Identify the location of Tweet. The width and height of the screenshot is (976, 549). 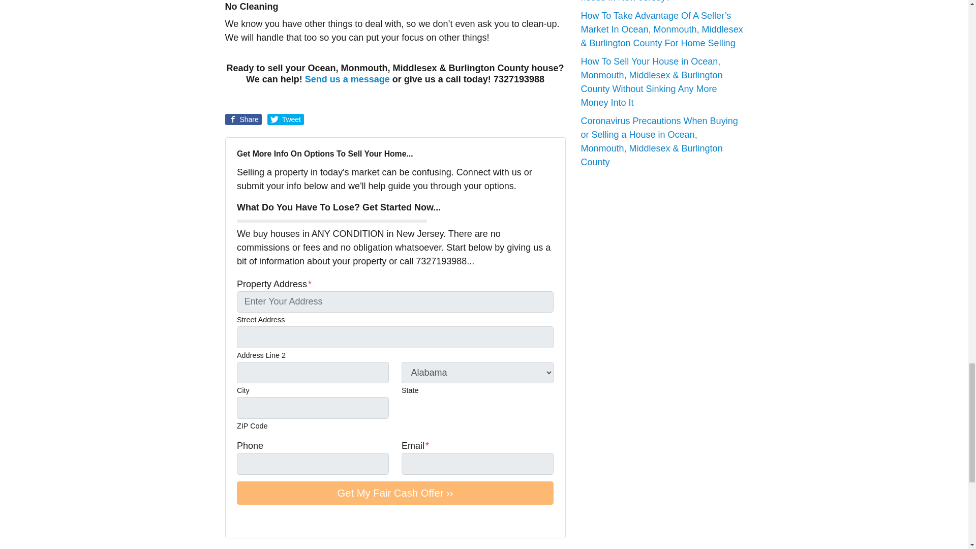
(286, 119).